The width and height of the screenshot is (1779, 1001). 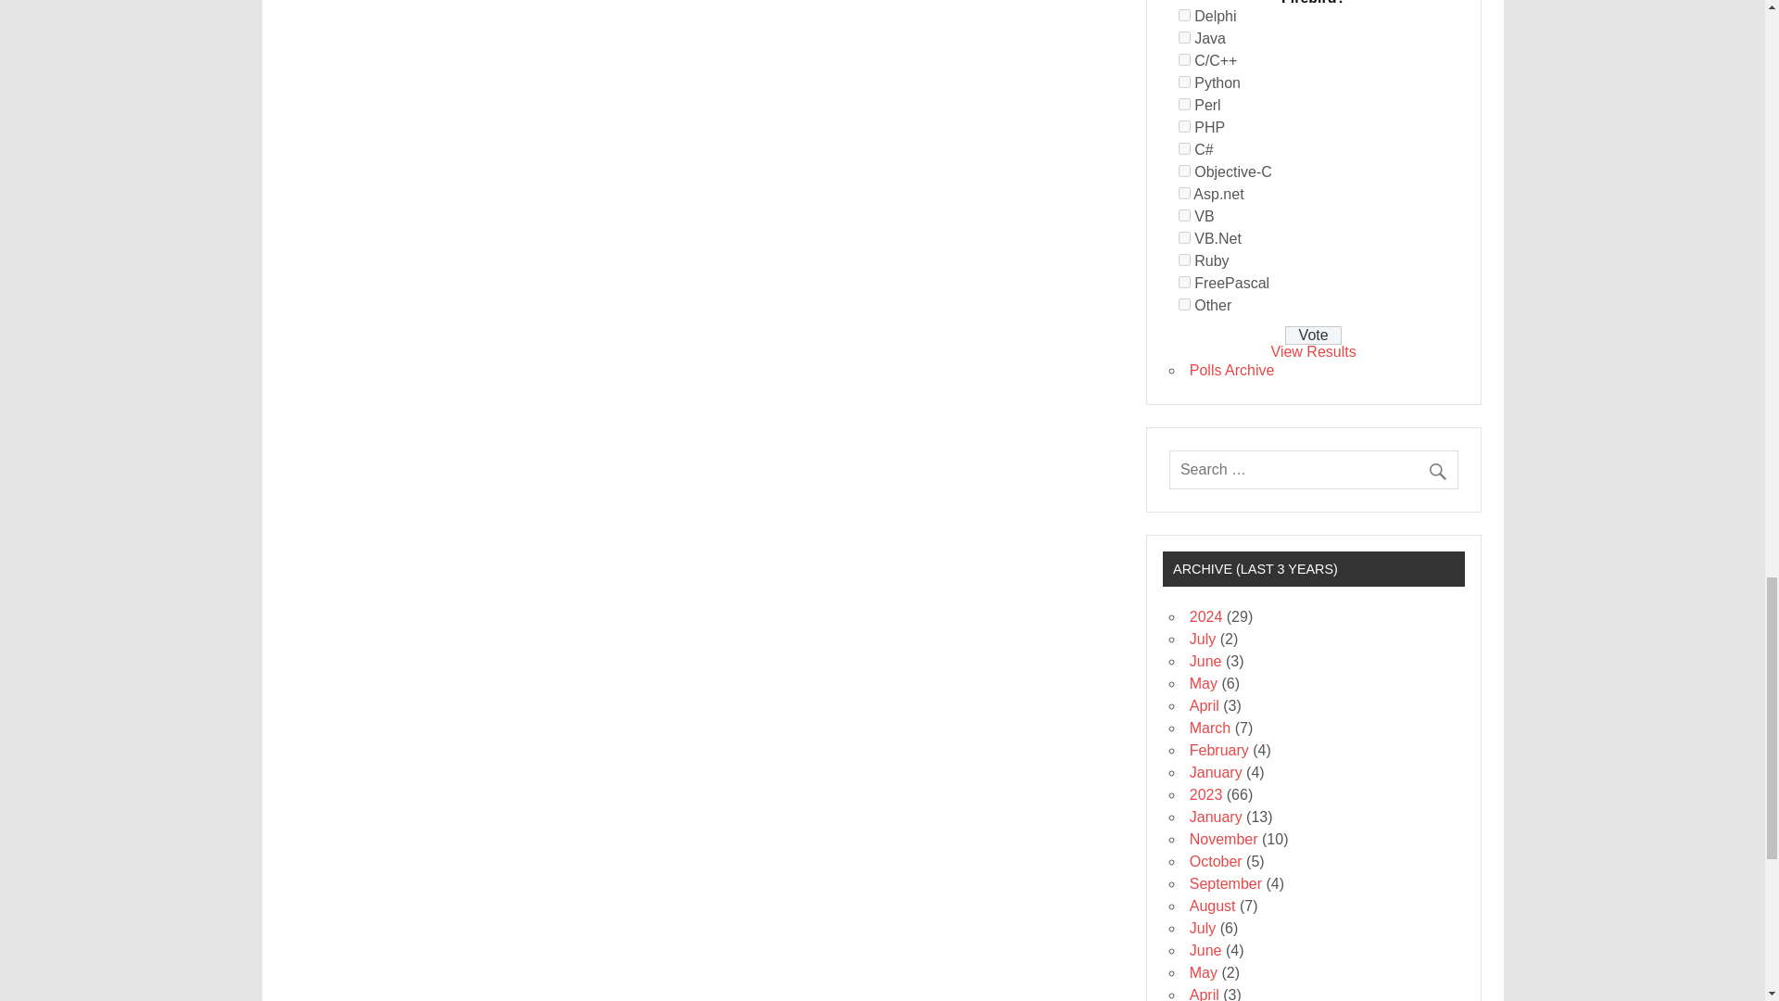 I want to click on 133, so click(x=1184, y=215).